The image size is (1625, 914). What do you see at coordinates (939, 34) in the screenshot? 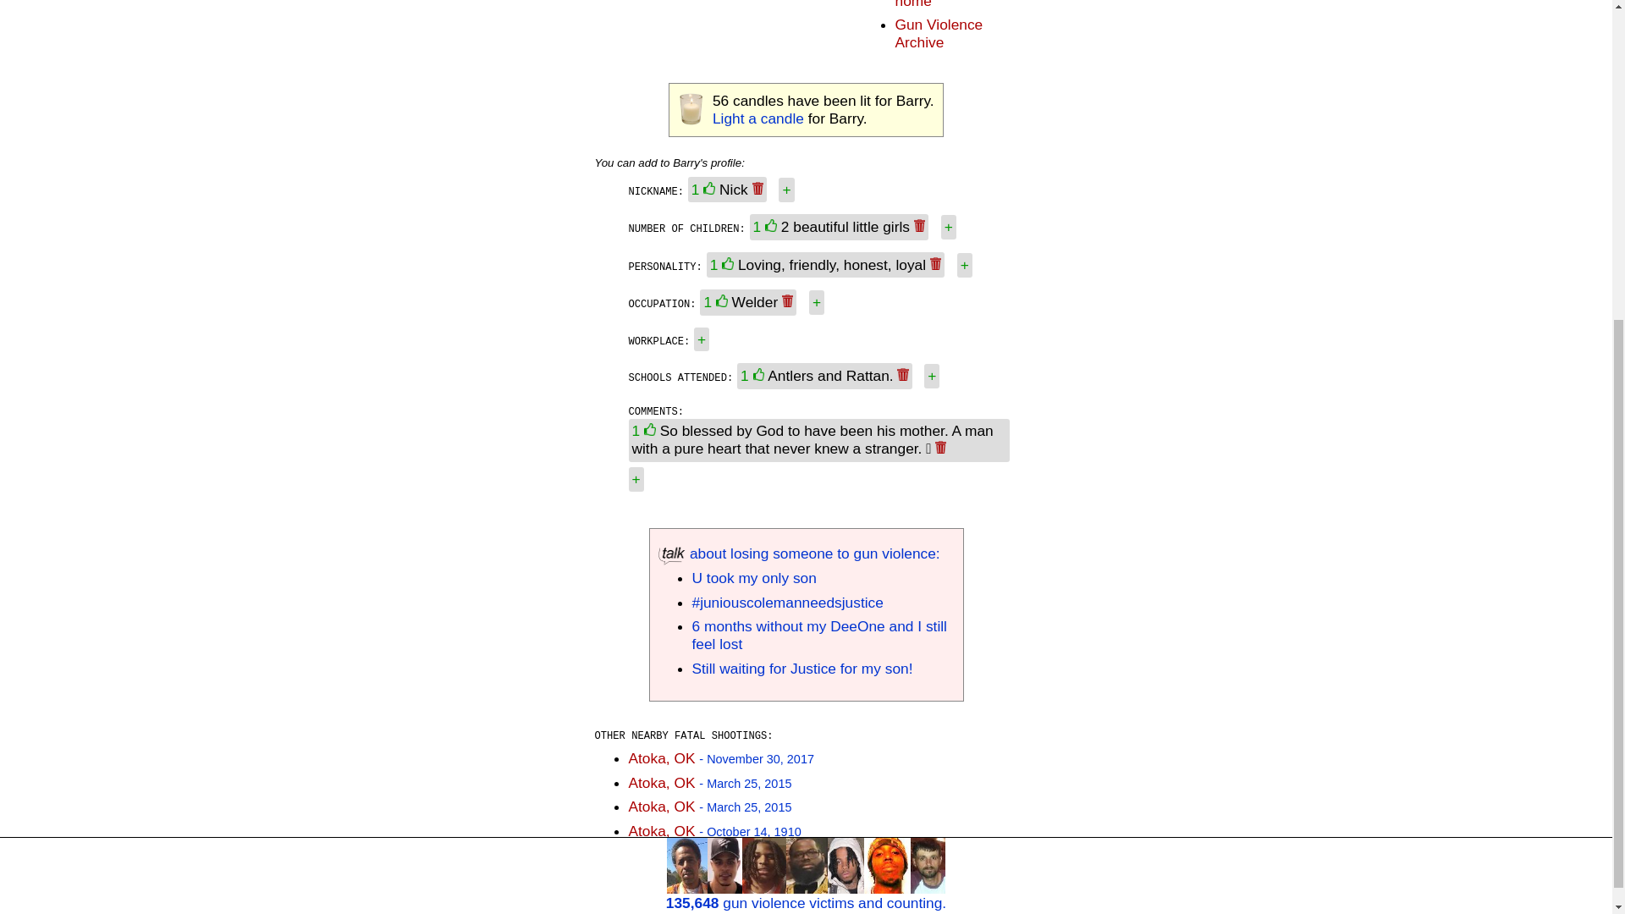
I see `Gun Violence Archive` at bounding box center [939, 34].